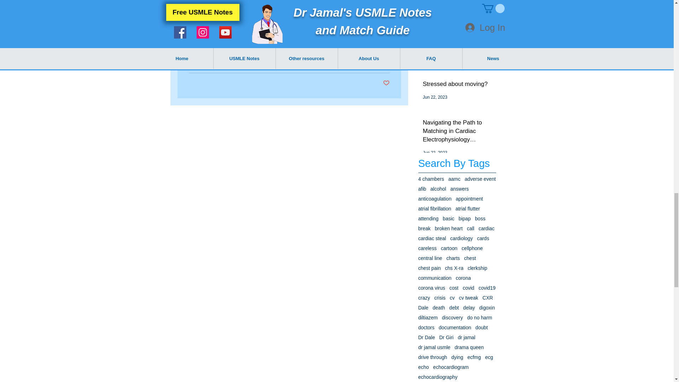 The height and width of the screenshot is (382, 679). What do you see at coordinates (214, 37) in the screenshot?
I see `soap` at bounding box center [214, 37].